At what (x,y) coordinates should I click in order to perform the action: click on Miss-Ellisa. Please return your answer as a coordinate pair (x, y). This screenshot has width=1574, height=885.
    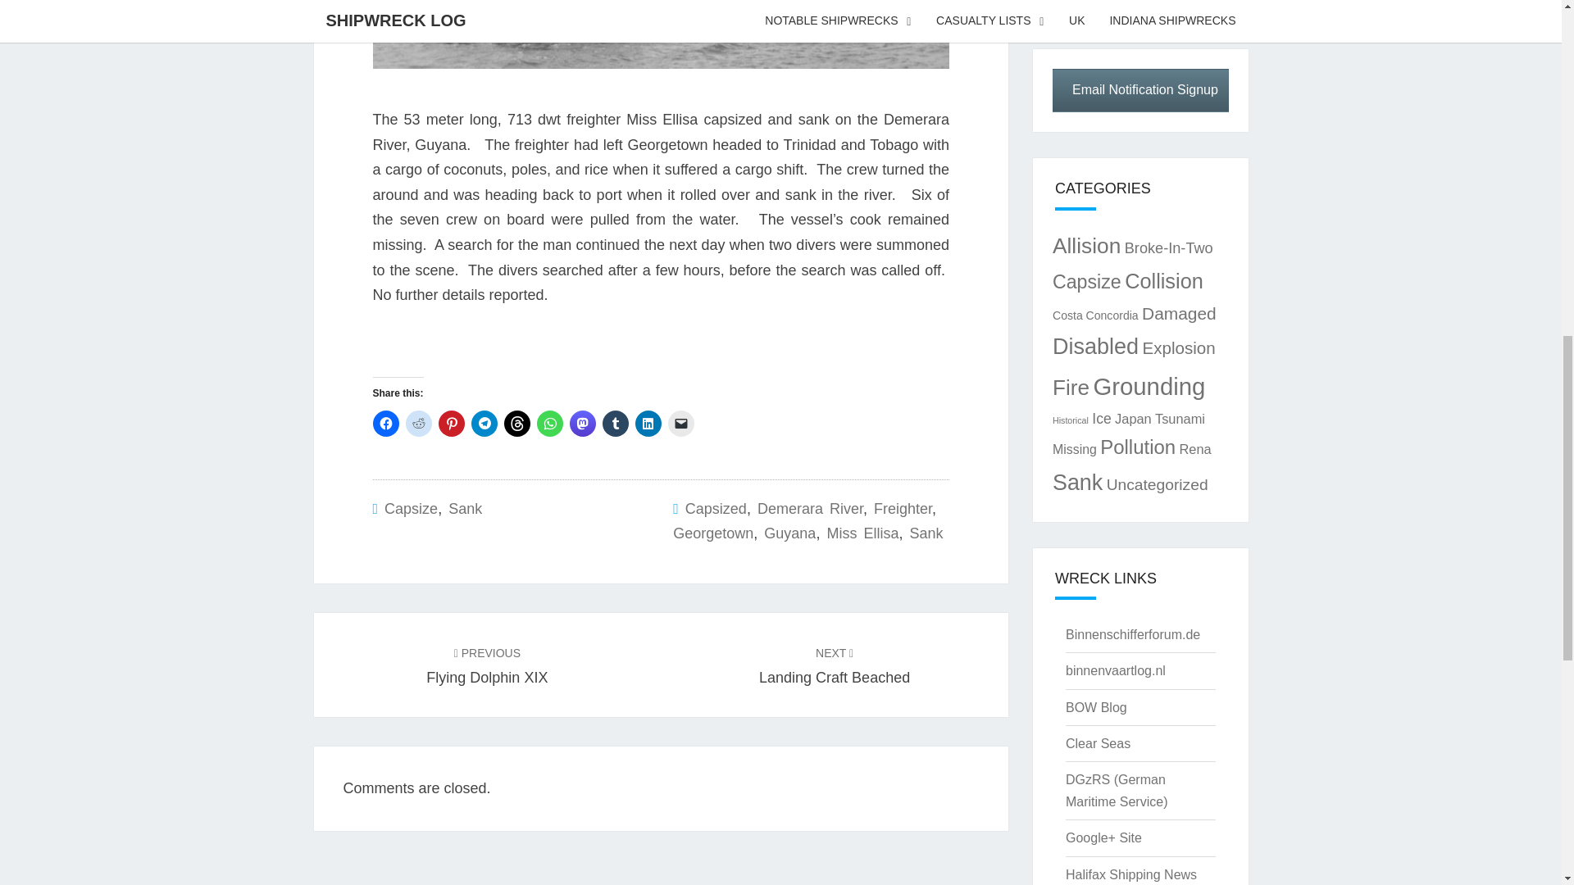
    Looking at the image, I should click on (660, 34).